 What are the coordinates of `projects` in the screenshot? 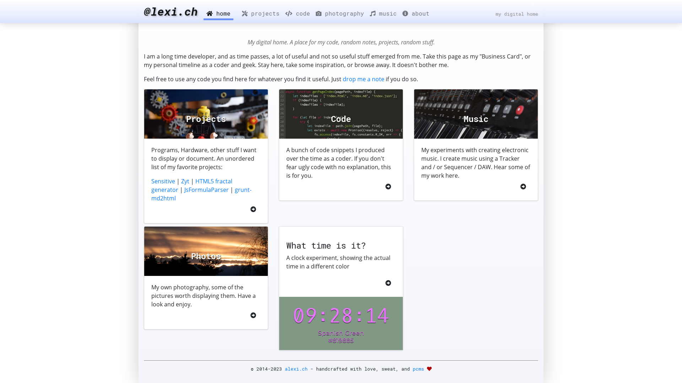 It's located at (261, 13).